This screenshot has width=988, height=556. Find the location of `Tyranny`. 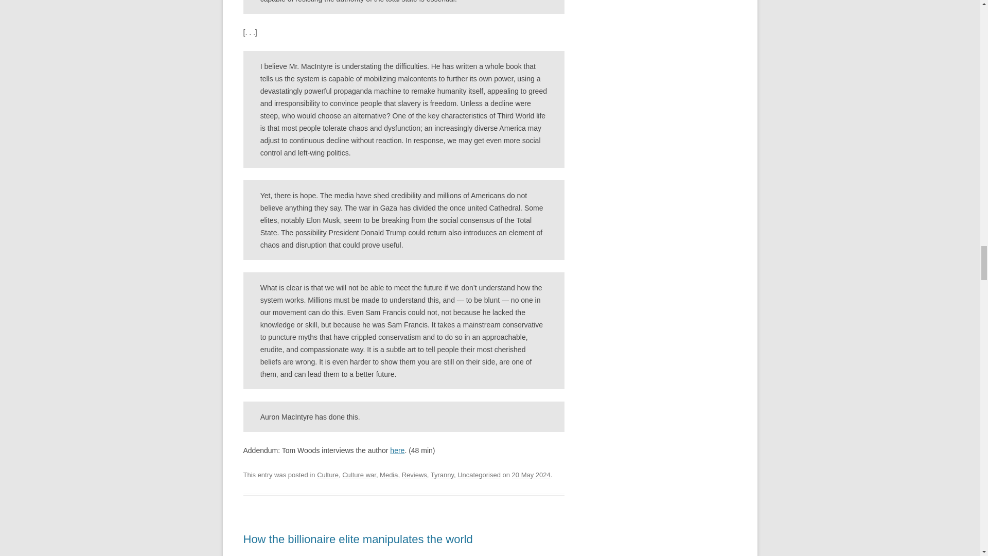

Tyranny is located at coordinates (442, 475).